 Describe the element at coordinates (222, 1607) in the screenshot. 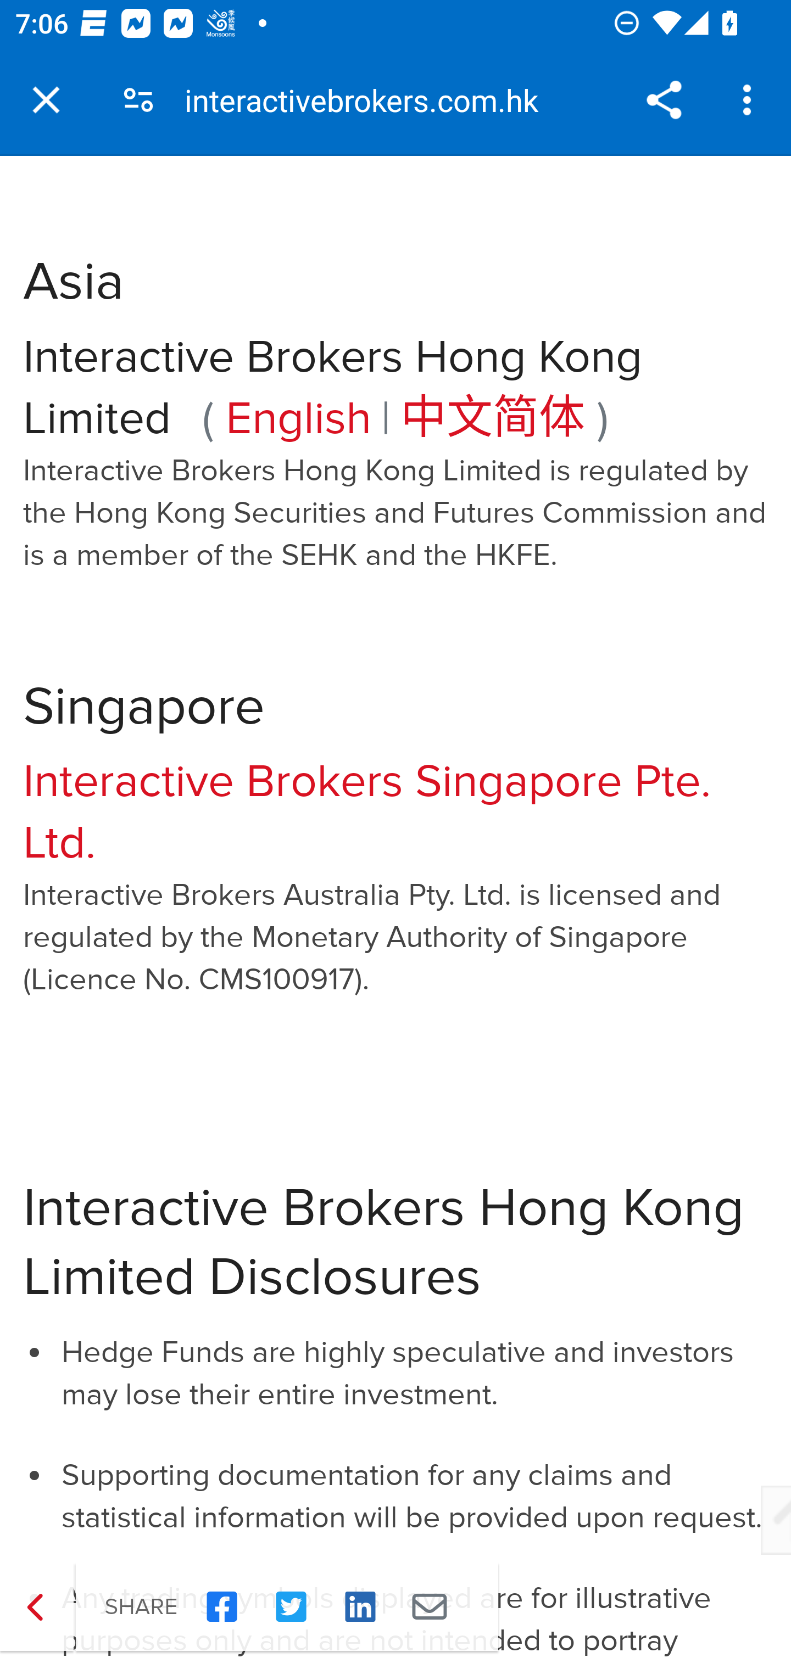

I see `Share on Facebook ` at that location.